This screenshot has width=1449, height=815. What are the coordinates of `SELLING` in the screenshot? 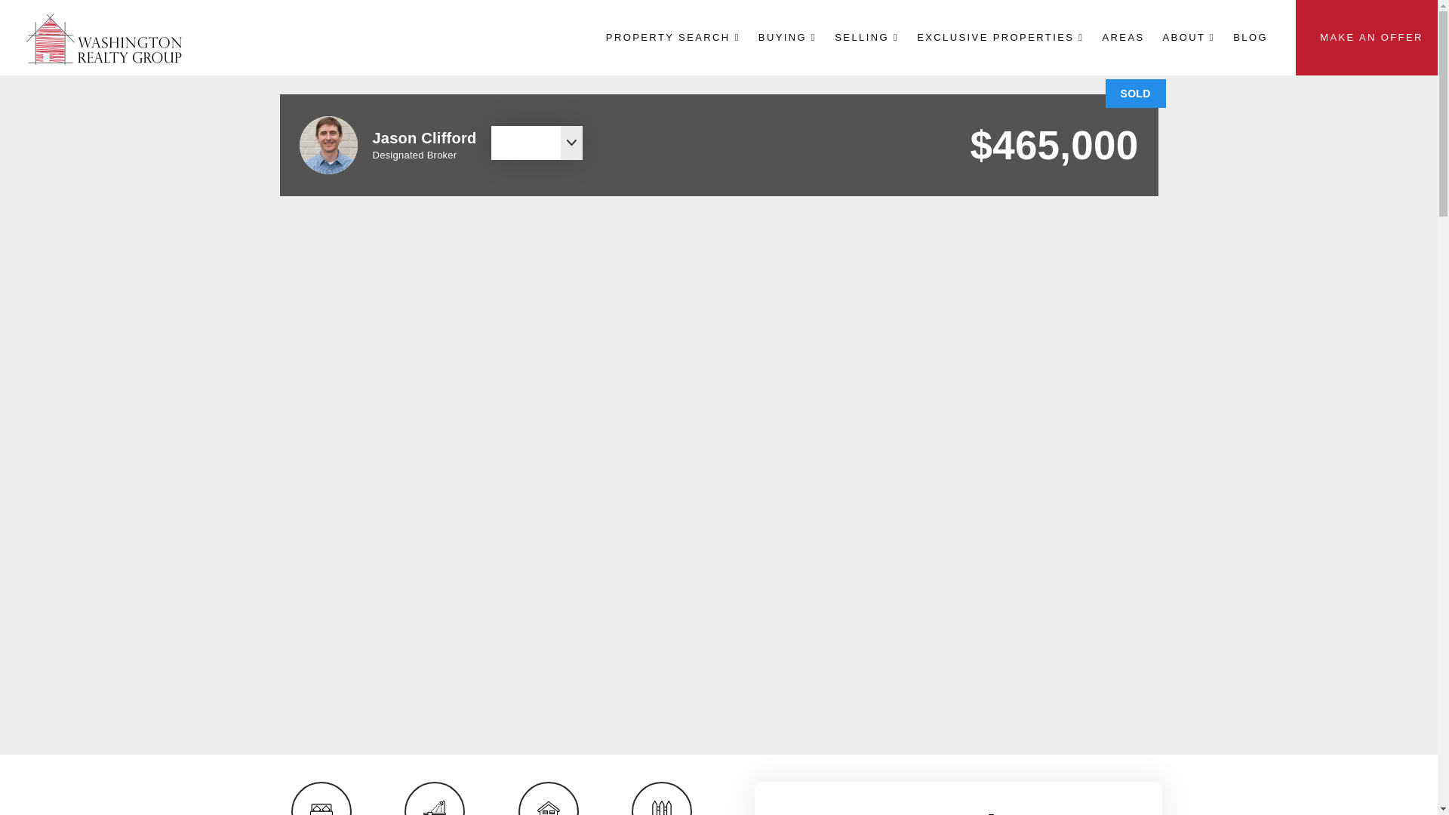 It's located at (866, 37).